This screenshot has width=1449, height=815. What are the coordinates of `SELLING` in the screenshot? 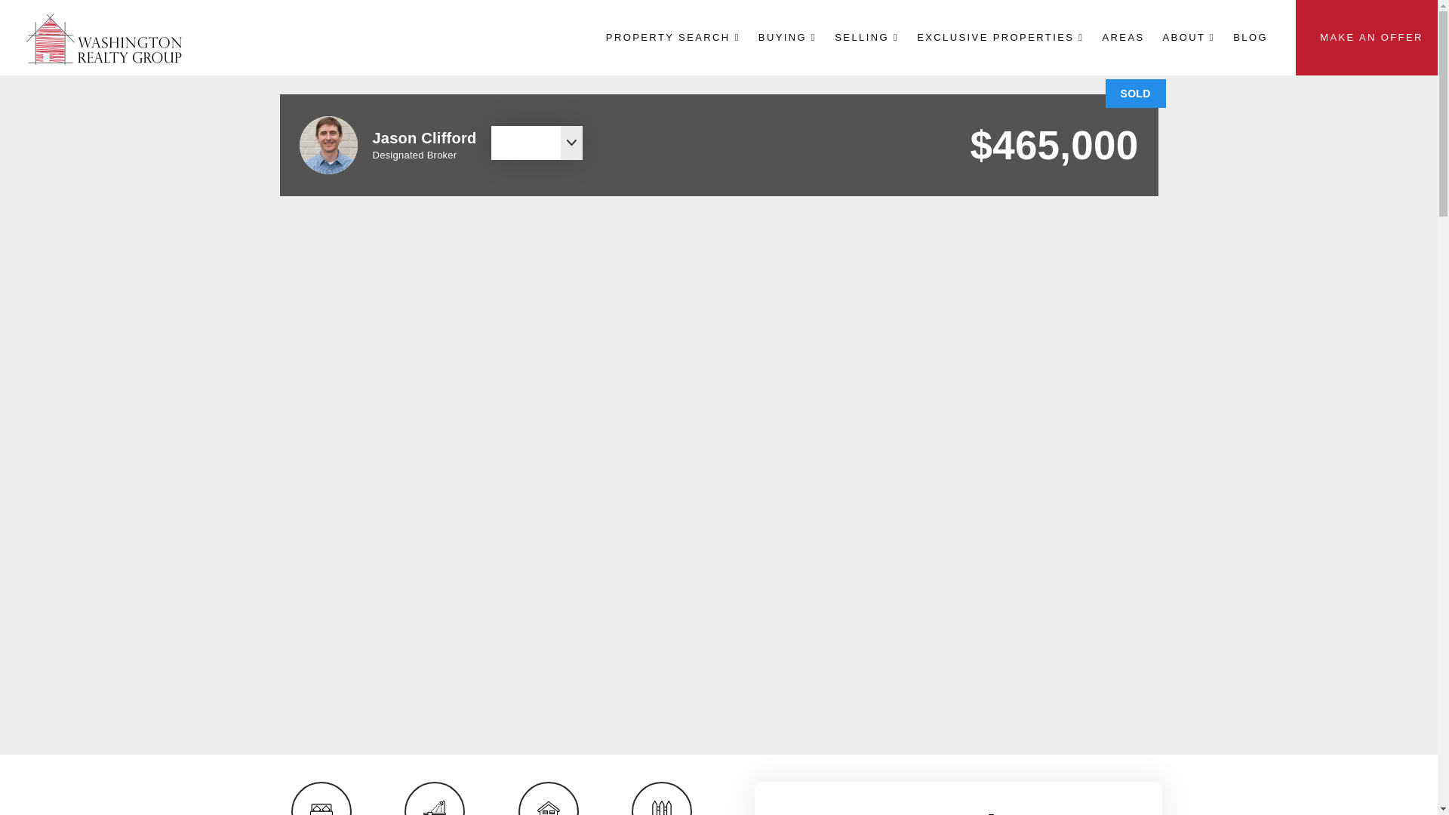 It's located at (866, 37).